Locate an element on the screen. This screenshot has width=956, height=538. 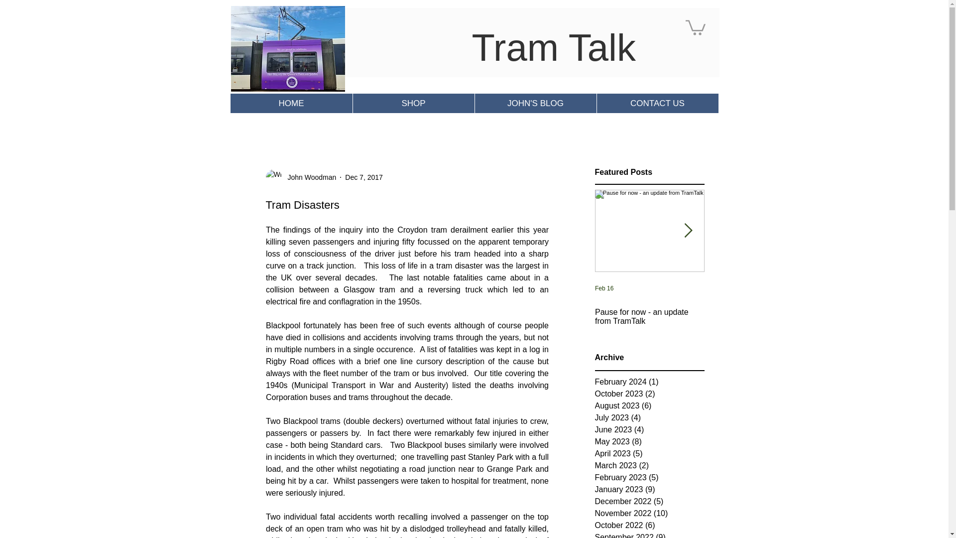
JOHN'S BLOG is located at coordinates (535, 103).